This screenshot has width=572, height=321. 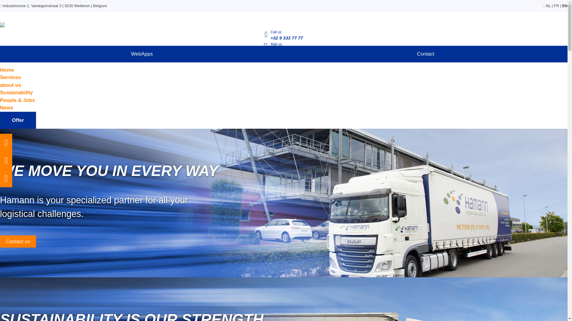 What do you see at coordinates (548, 6) in the screenshot?
I see `NL` at bounding box center [548, 6].